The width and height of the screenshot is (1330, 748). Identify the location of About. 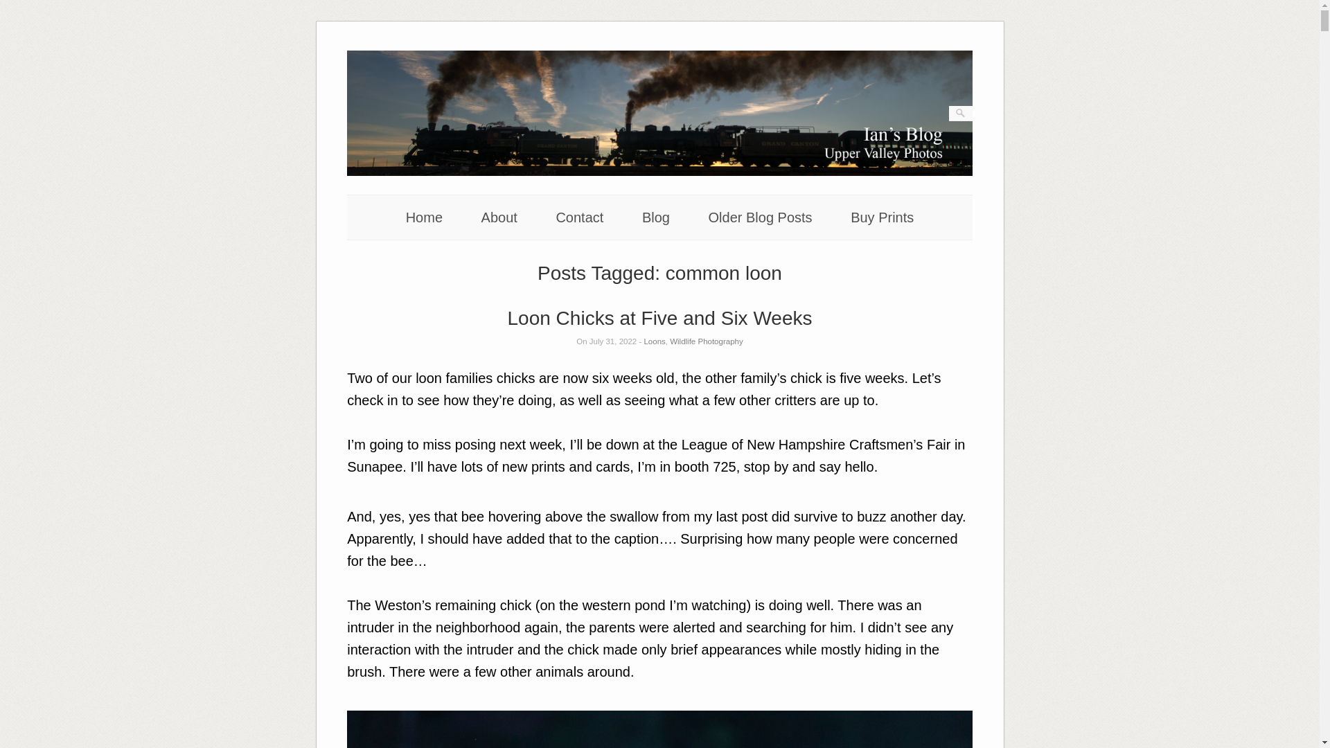
(499, 217).